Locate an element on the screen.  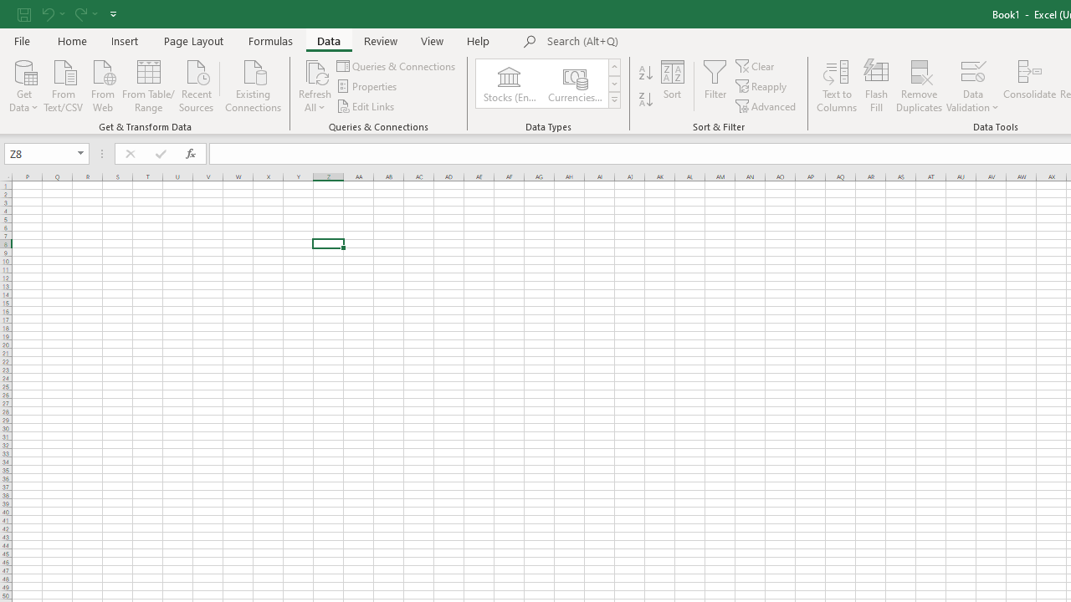
Formulas is located at coordinates (270, 40).